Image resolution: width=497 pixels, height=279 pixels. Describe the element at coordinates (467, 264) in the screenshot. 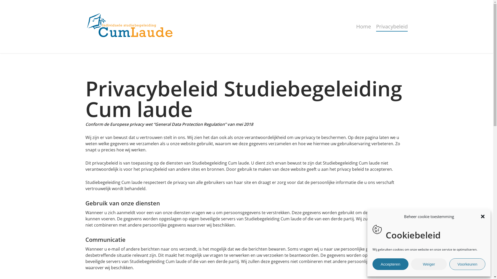

I see `Voorkeuren` at that location.